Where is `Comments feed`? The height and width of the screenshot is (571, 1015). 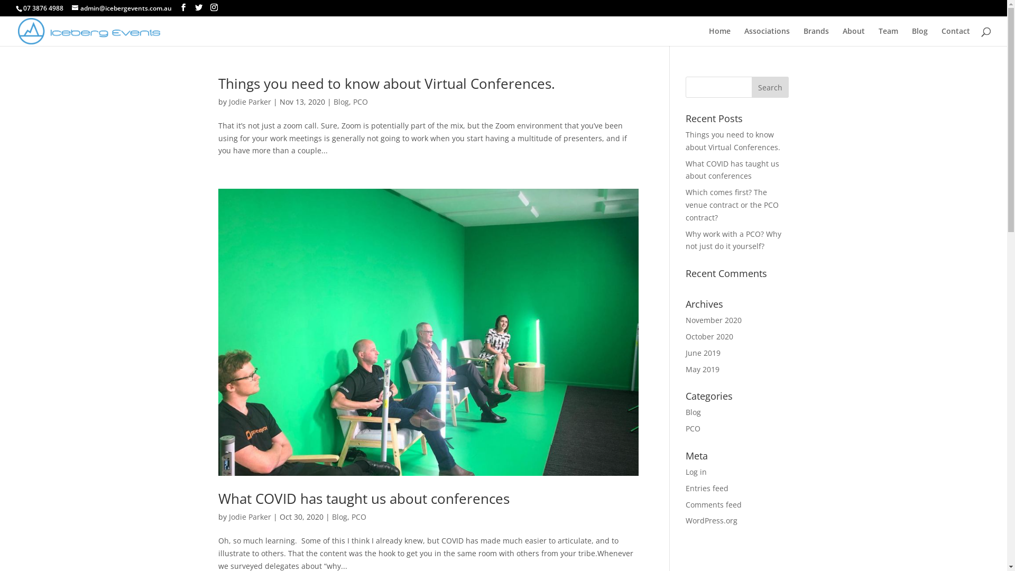 Comments feed is located at coordinates (714, 504).